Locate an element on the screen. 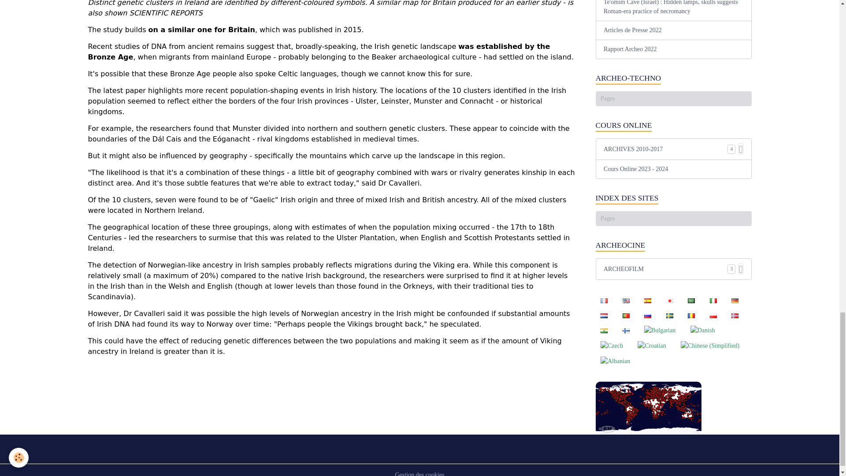 This screenshot has height=476, width=846. was established by the Bronze Age is located at coordinates (319, 52).